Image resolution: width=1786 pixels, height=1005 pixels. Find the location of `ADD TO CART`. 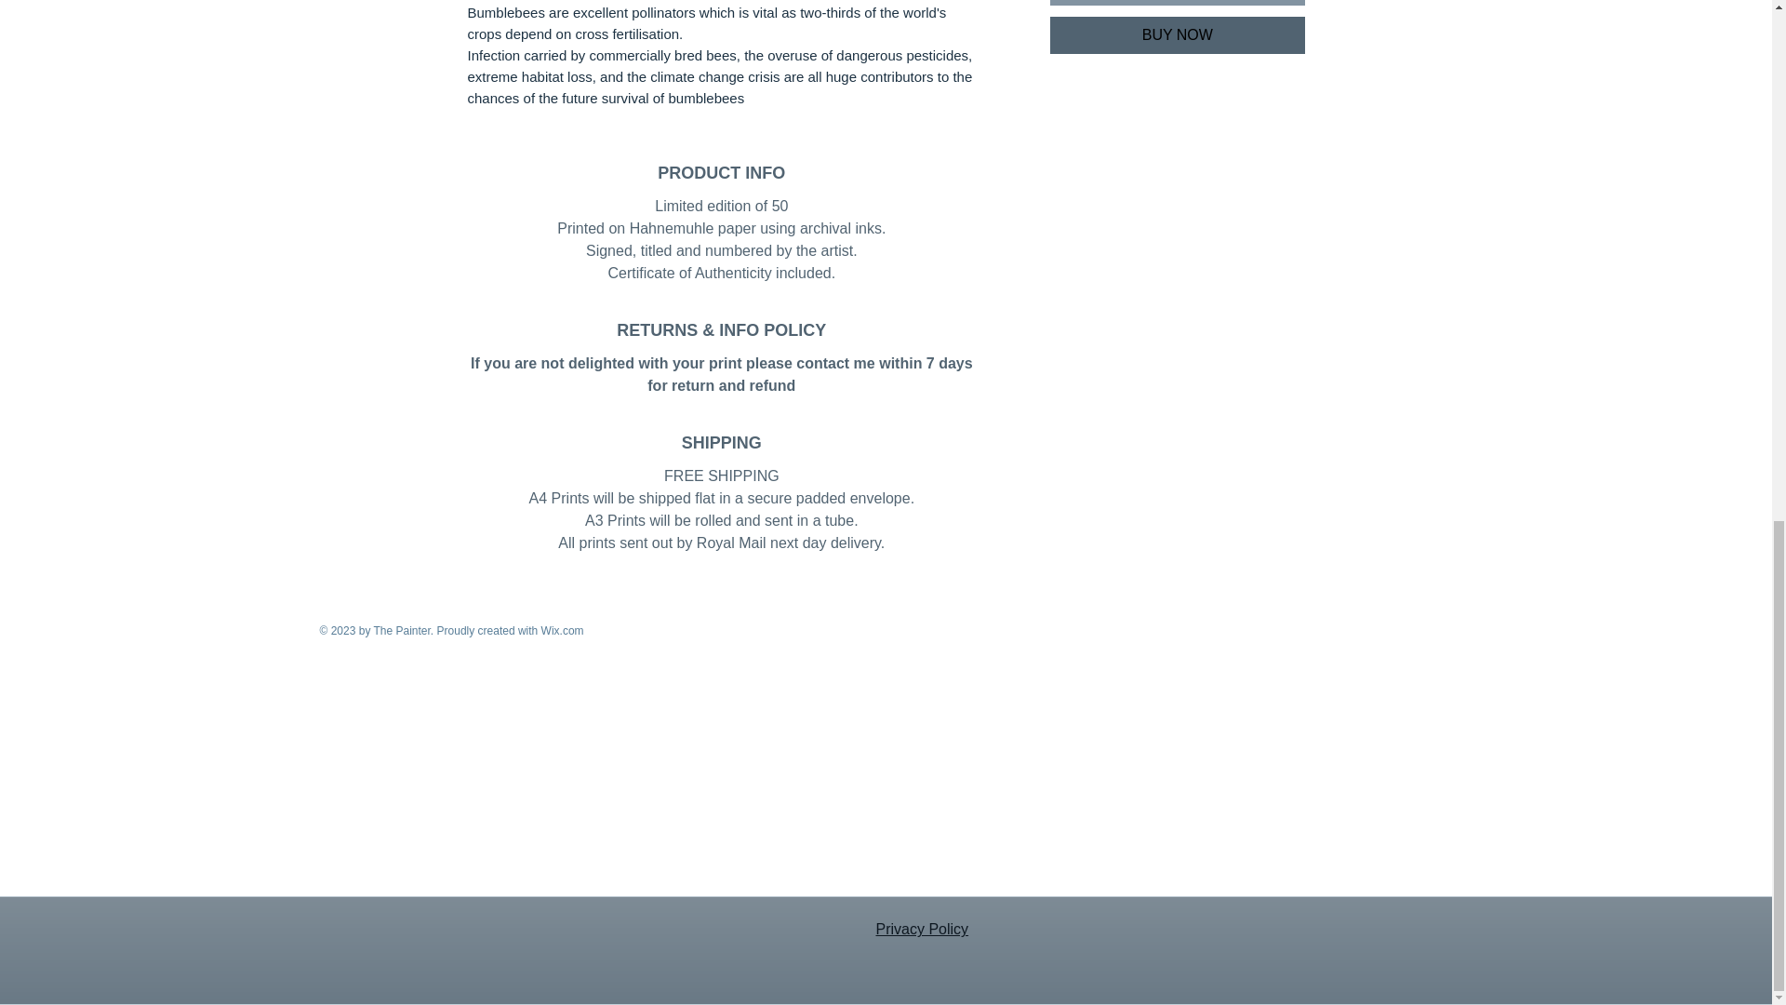

ADD TO CART is located at coordinates (1176, 3).